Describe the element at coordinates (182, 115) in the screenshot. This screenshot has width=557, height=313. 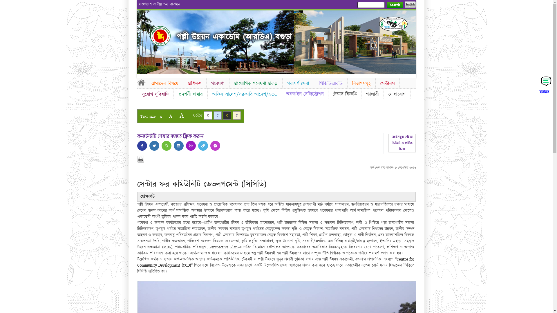
I see `A` at that location.